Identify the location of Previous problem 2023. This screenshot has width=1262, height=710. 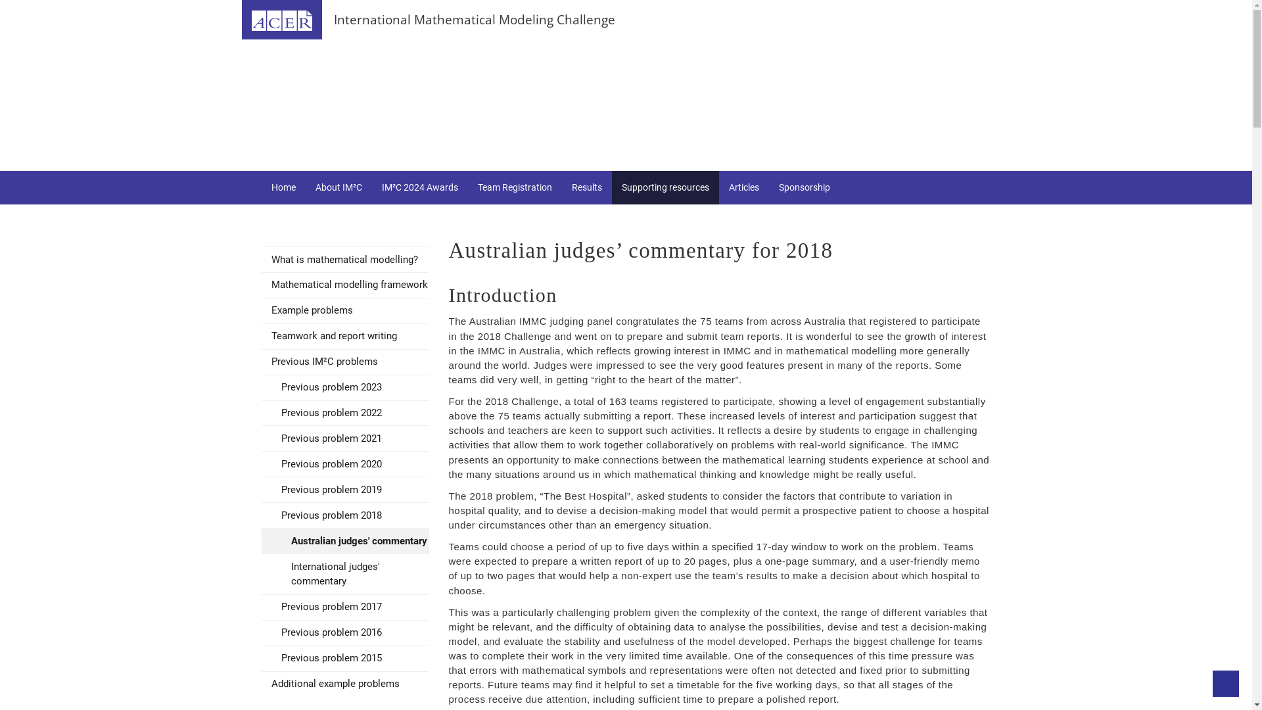
(346, 388).